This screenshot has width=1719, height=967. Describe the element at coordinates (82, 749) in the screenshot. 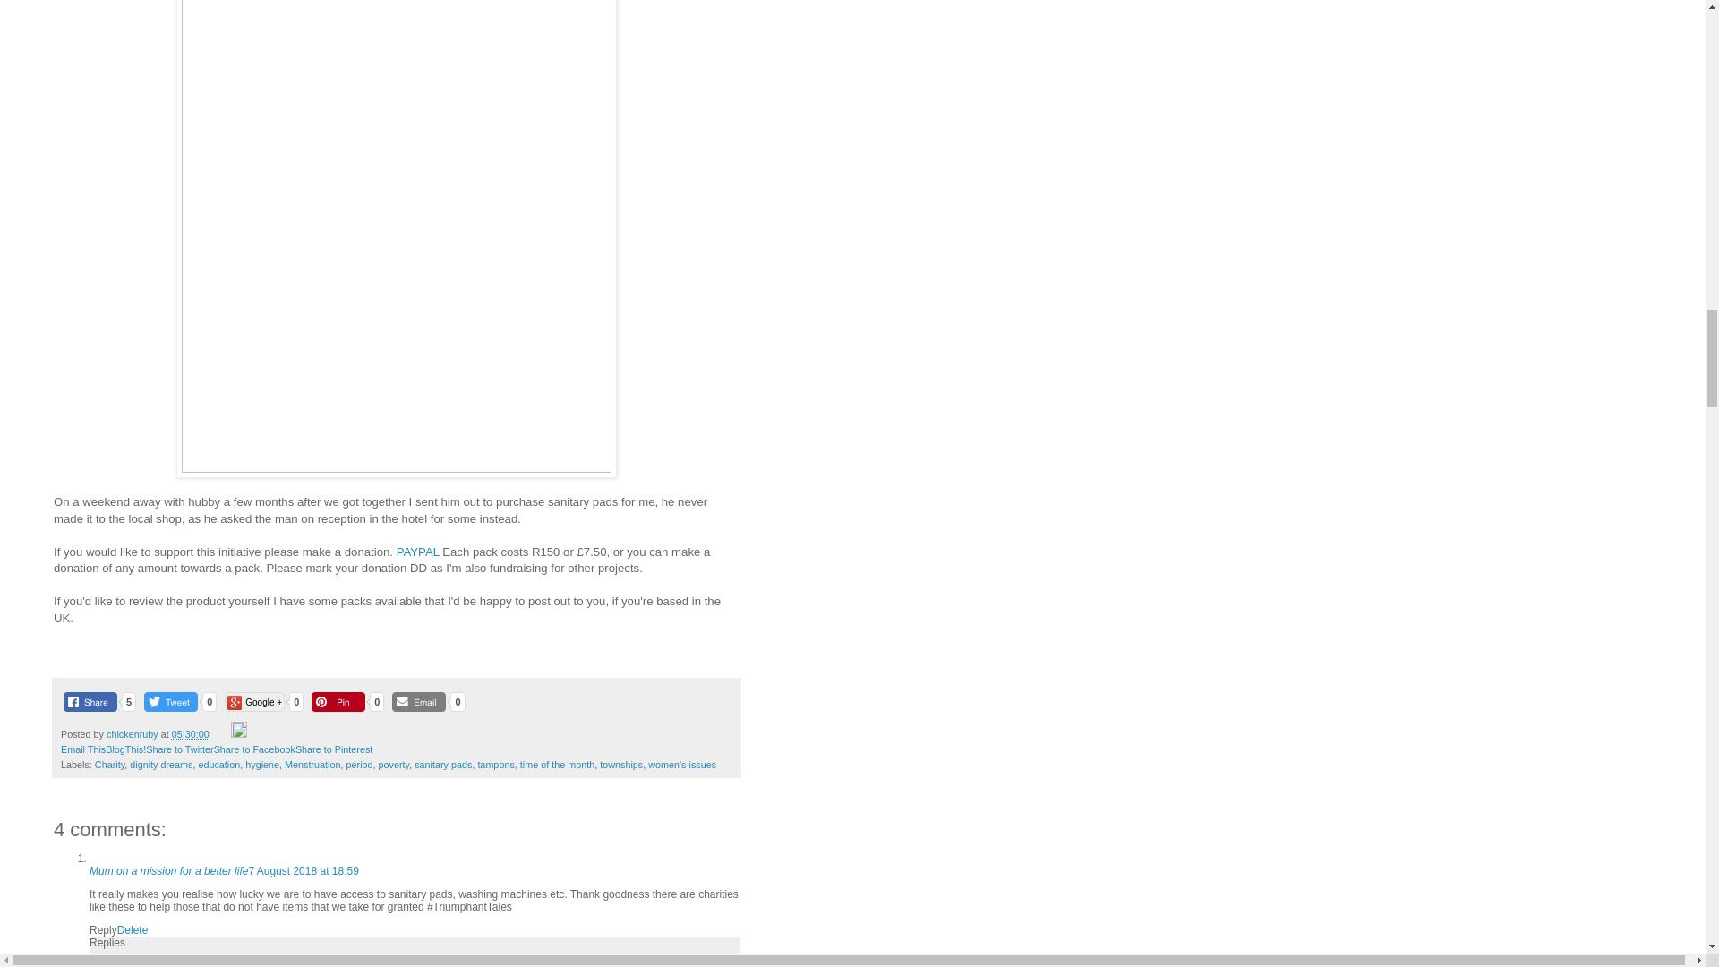

I see `Email This` at that location.